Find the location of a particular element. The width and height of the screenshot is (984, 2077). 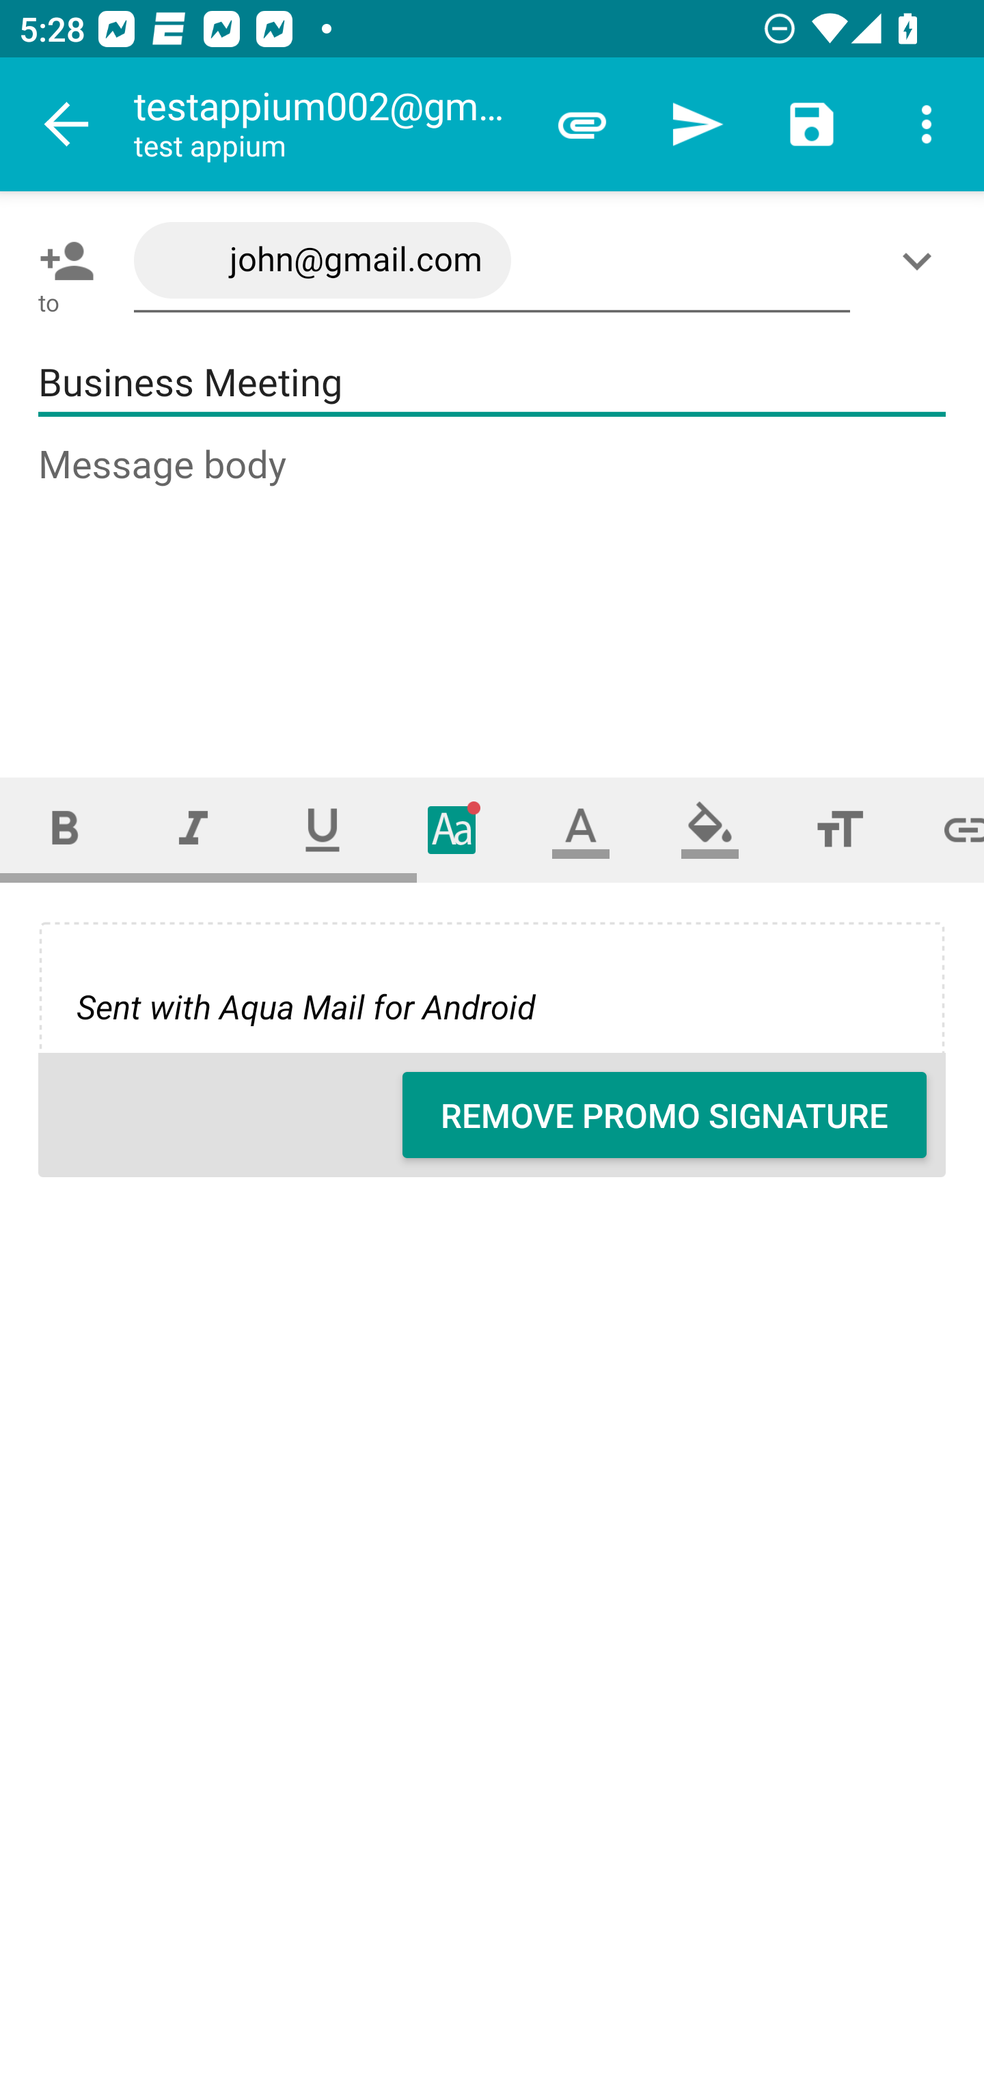

Navigate up is located at coordinates (67, 124).